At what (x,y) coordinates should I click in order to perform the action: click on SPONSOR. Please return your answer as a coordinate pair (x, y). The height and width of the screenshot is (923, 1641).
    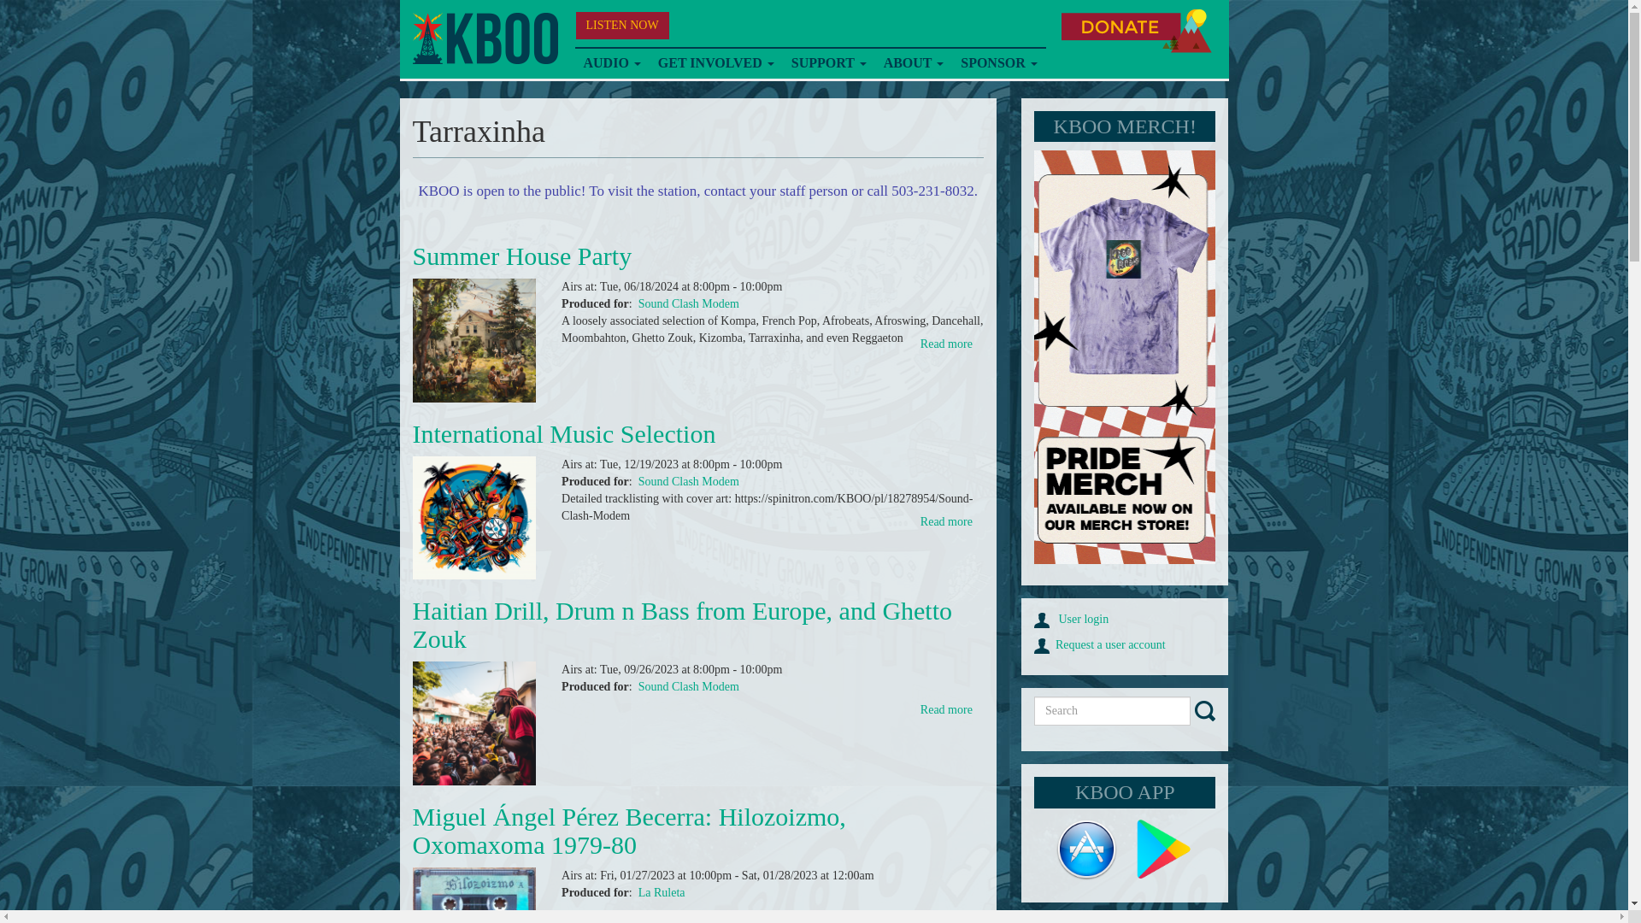
    Looking at the image, I should click on (998, 63).